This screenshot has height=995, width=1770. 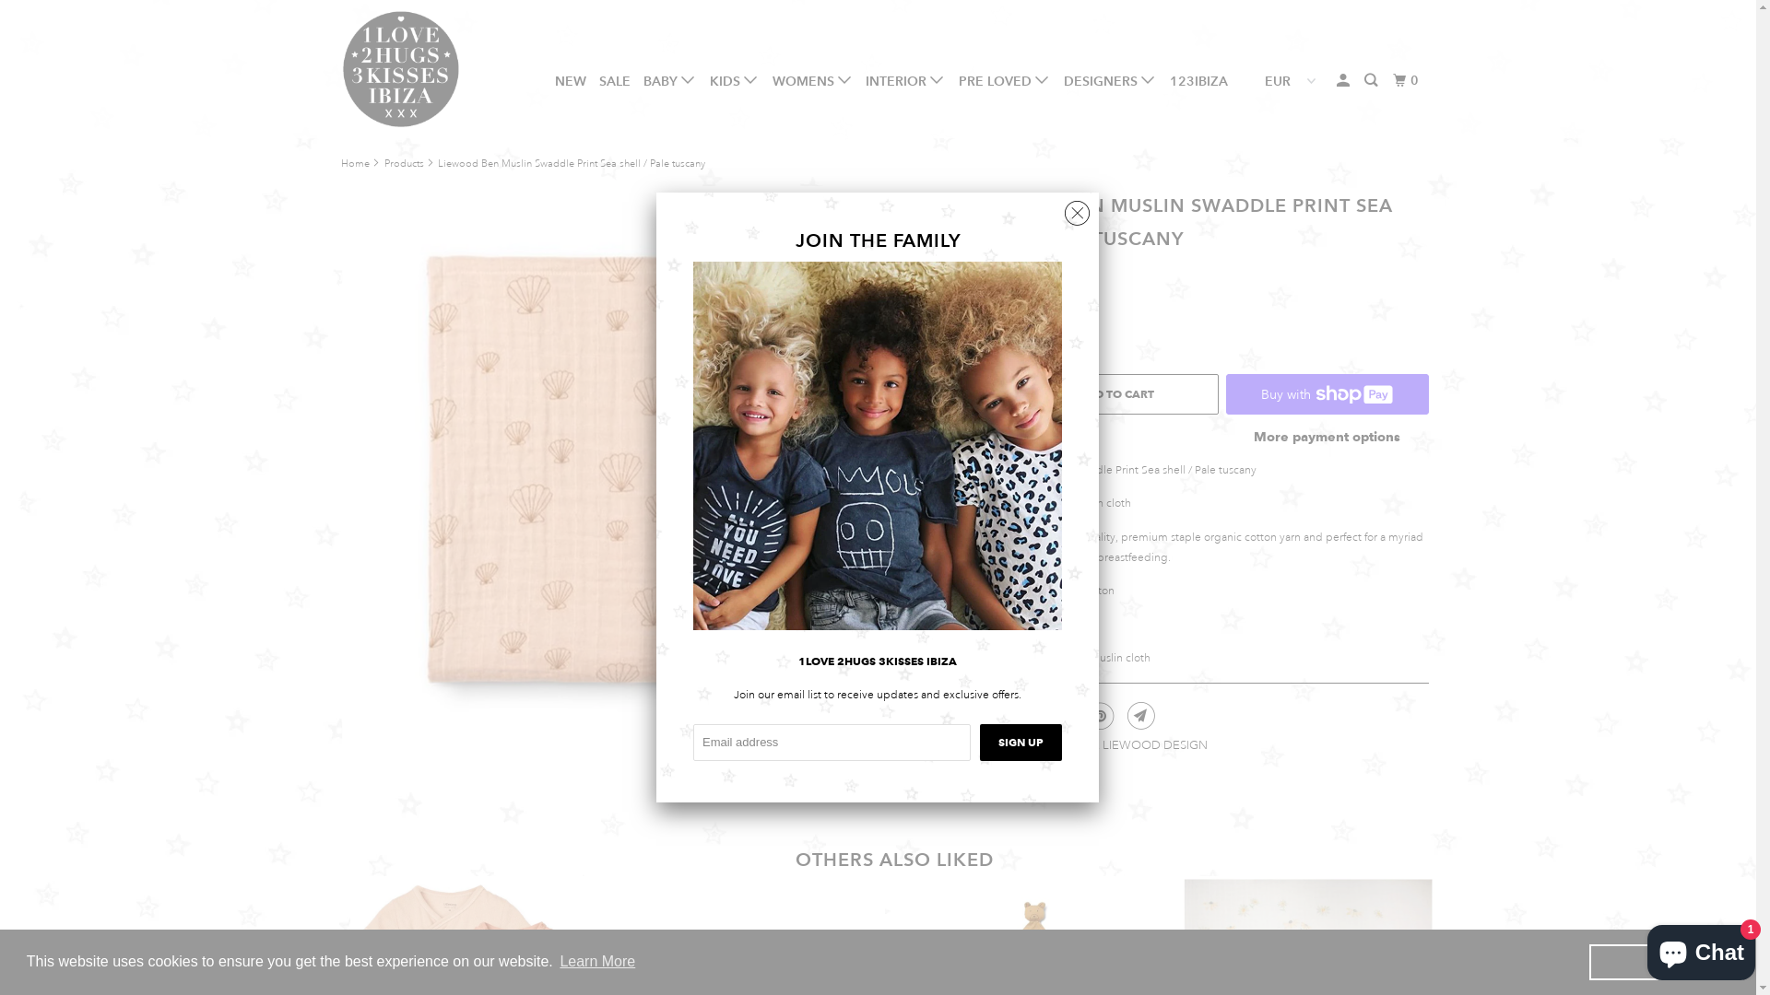 What do you see at coordinates (1667, 962) in the screenshot?
I see `Got it!` at bounding box center [1667, 962].